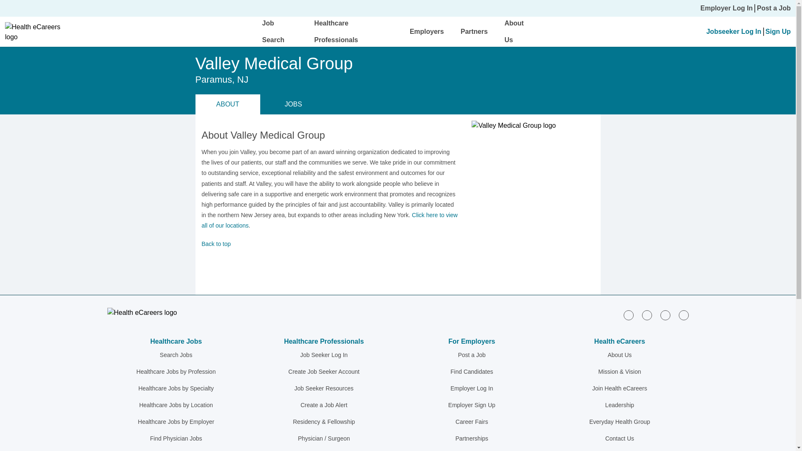 This screenshot has height=451, width=802. What do you see at coordinates (427, 31) in the screenshot?
I see `Employers` at bounding box center [427, 31].